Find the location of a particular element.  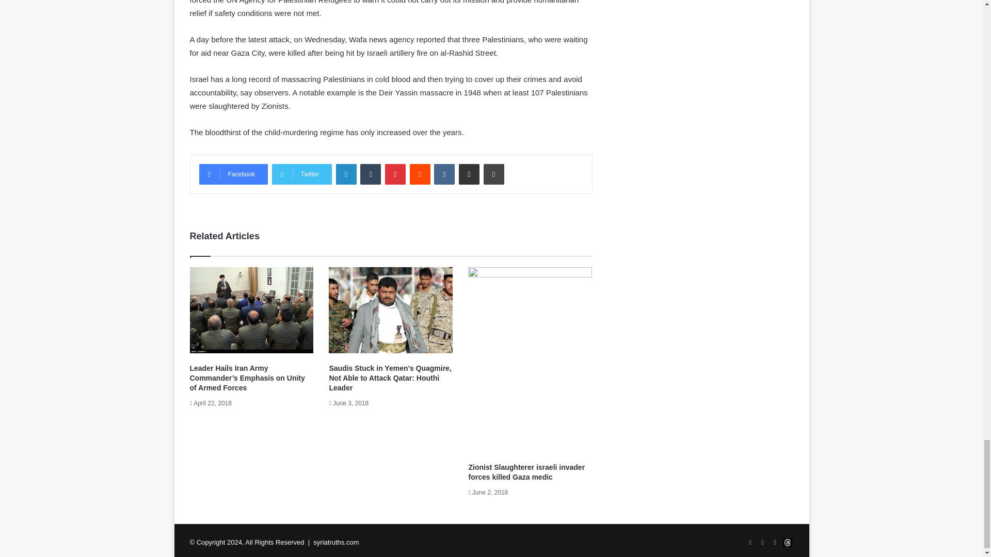

Share via Email is located at coordinates (469, 174).